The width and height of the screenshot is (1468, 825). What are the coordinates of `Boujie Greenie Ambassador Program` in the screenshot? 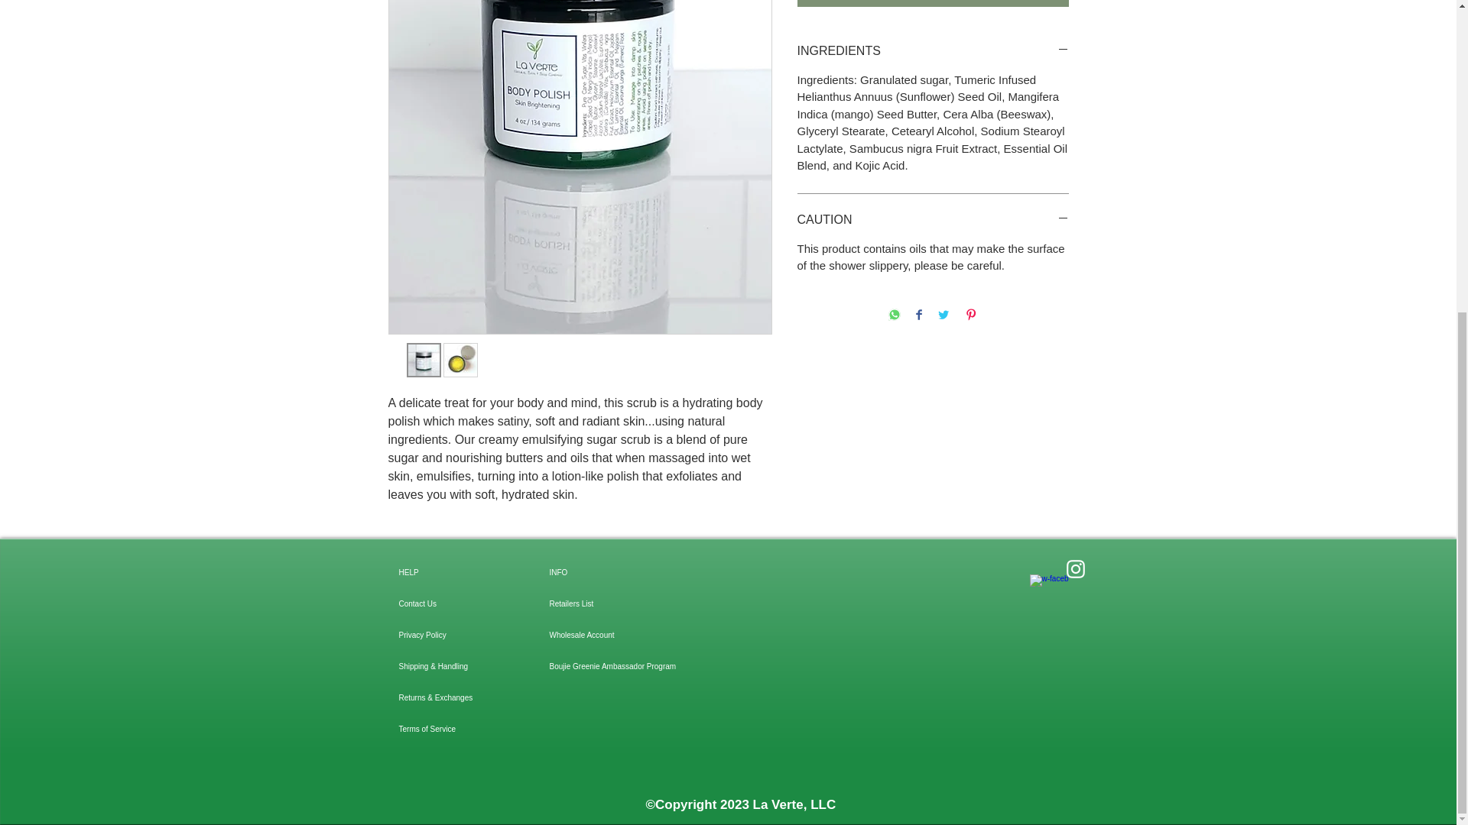 It's located at (602, 666).